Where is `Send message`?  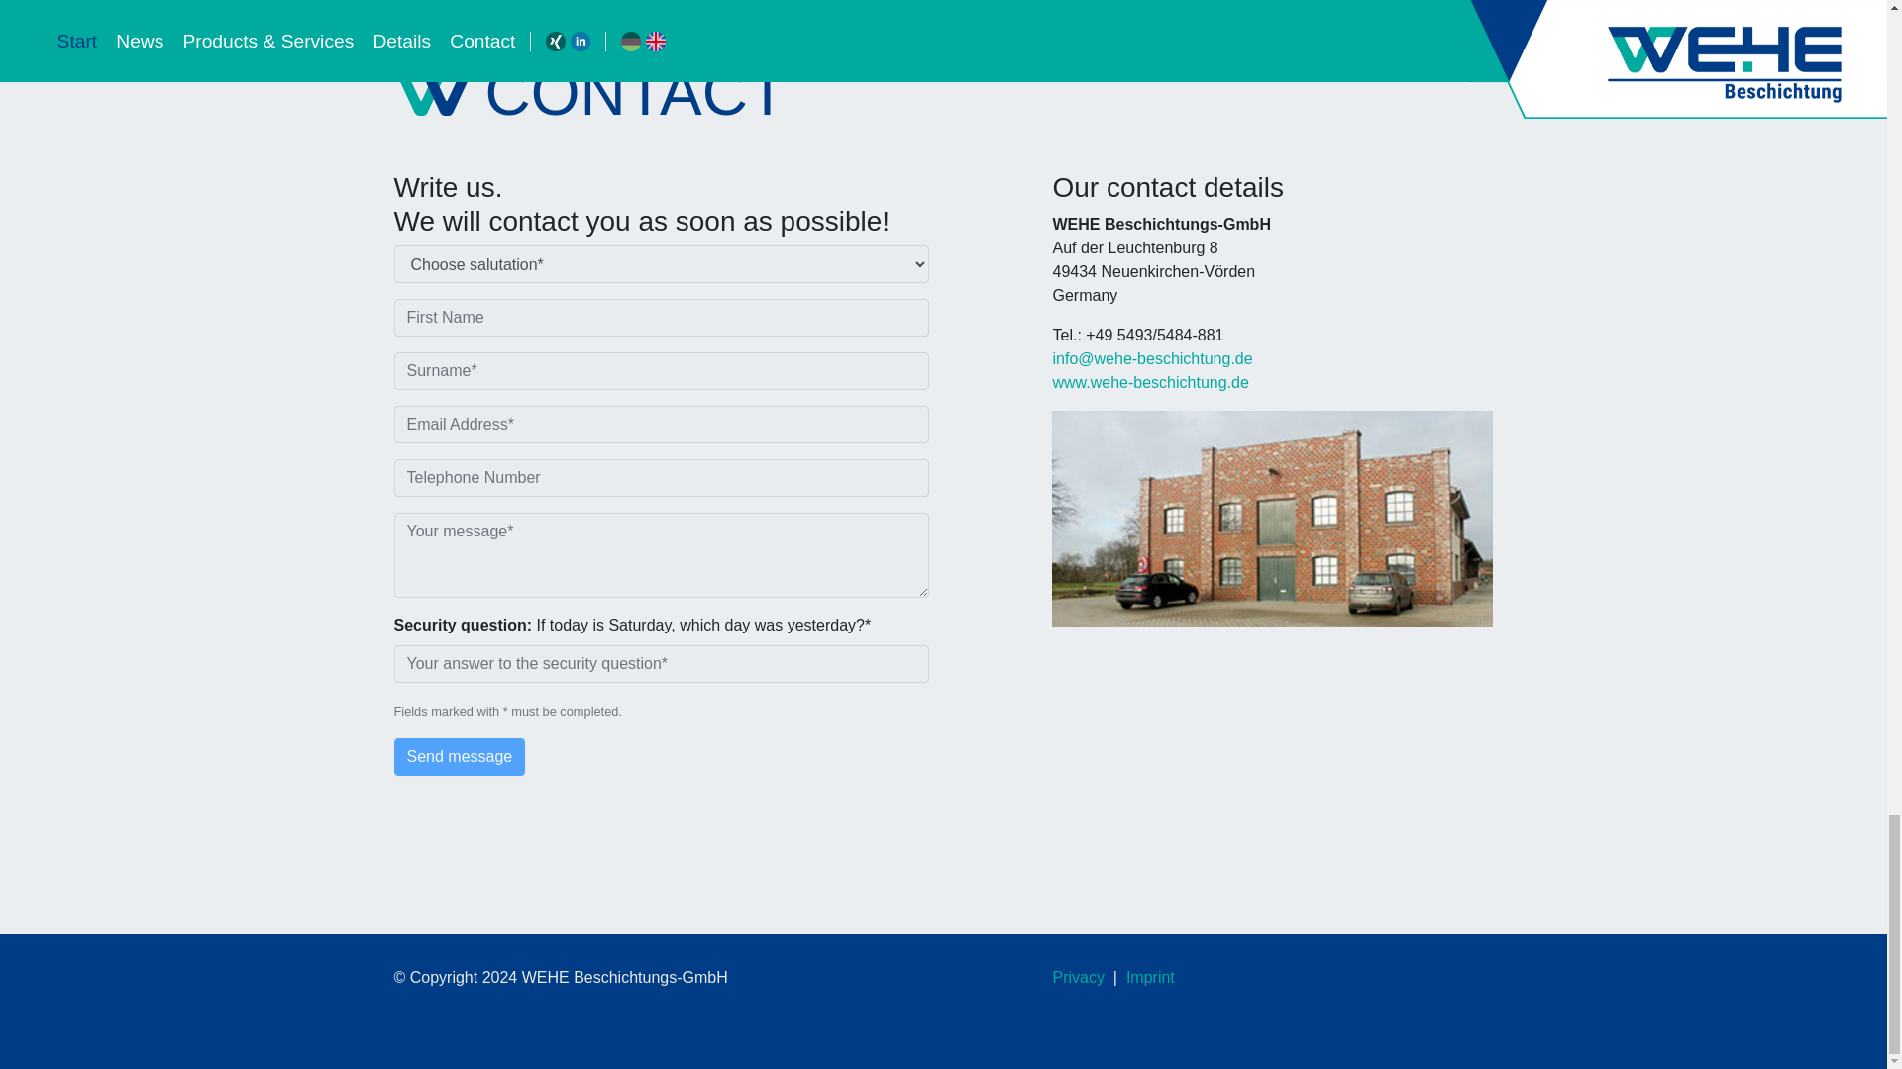
Send message is located at coordinates (460, 757).